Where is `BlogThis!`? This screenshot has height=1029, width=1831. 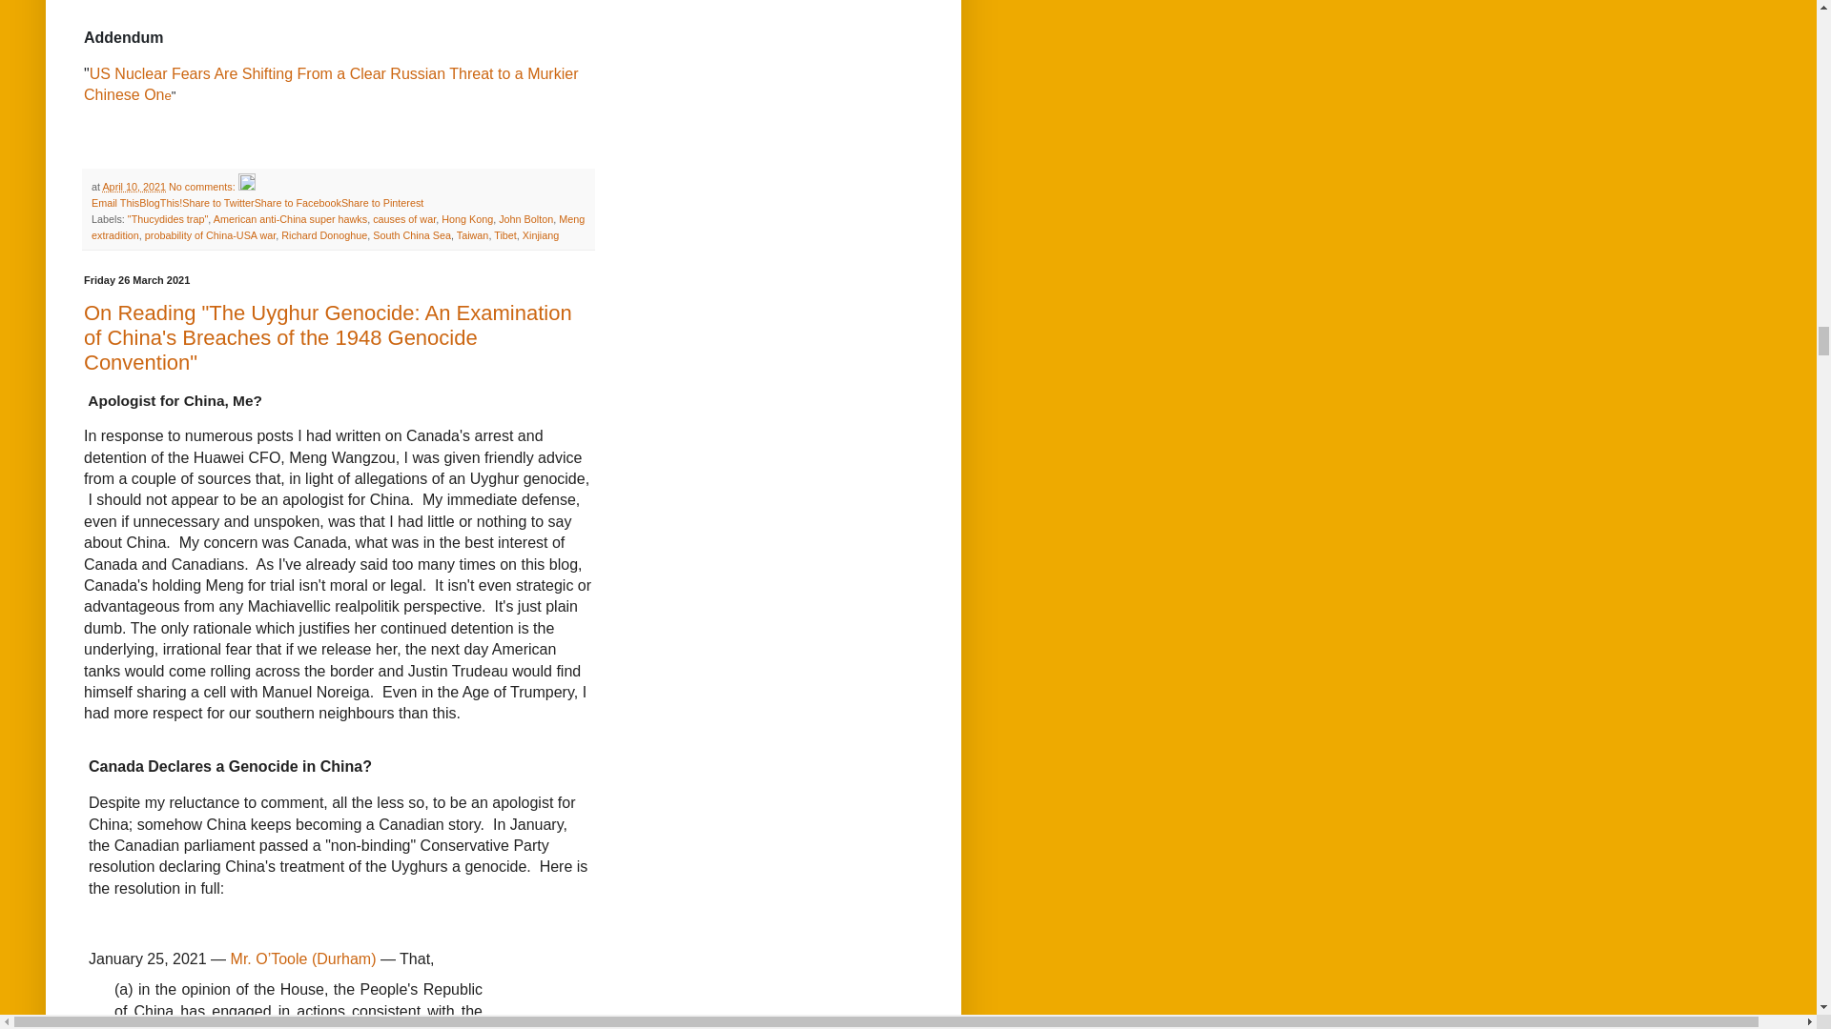 BlogThis! is located at coordinates (160, 203).